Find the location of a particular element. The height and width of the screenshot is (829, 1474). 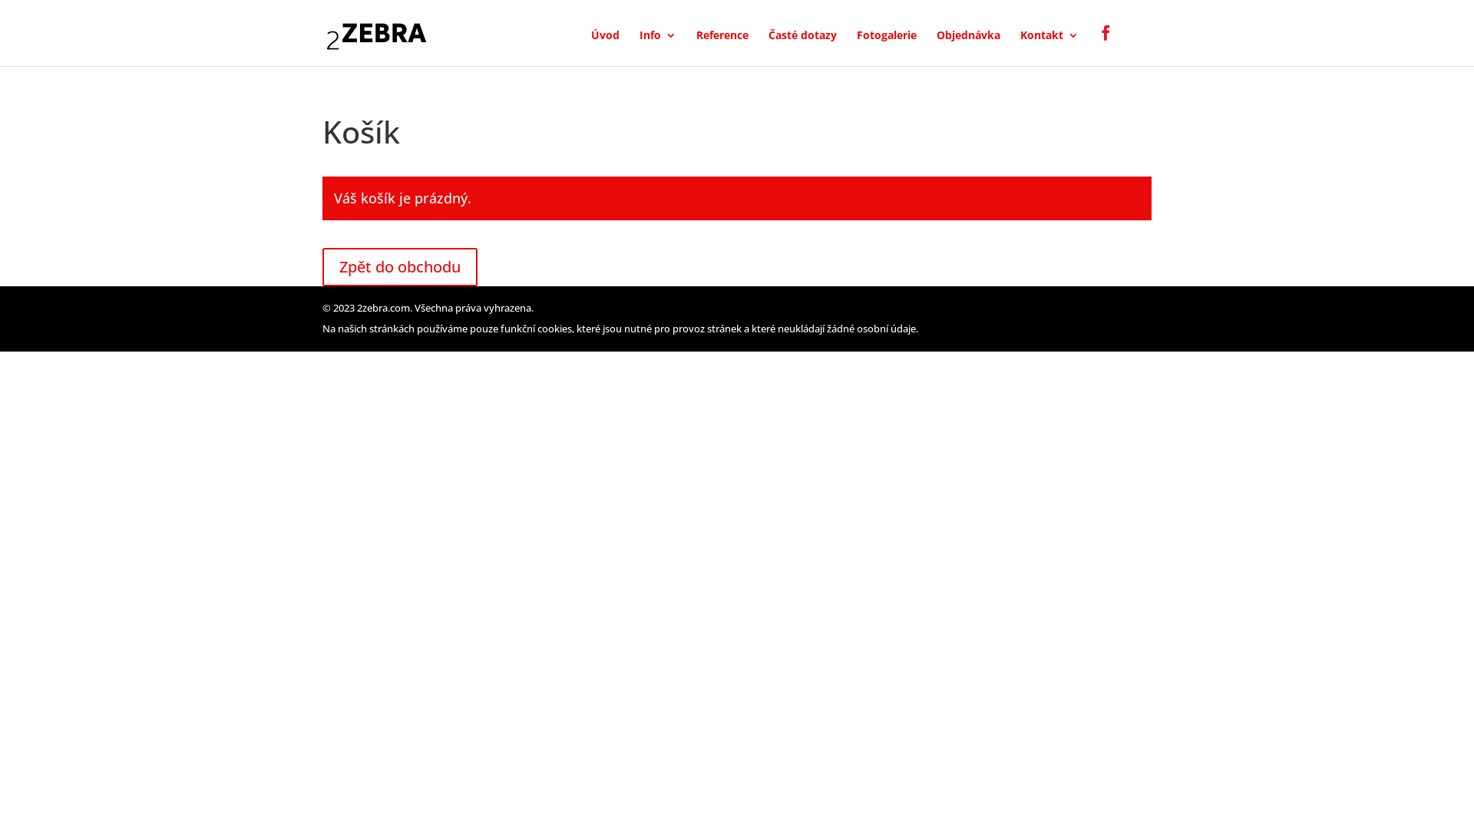

Info is located at coordinates (658, 48).